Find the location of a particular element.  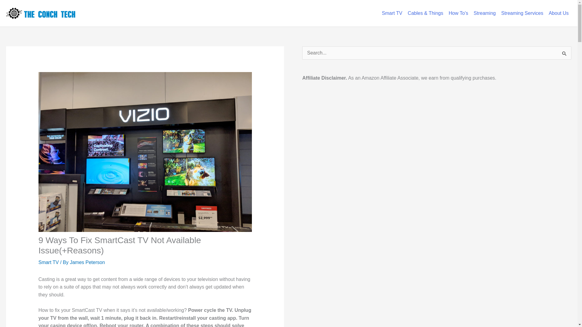

About Us is located at coordinates (558, 13).